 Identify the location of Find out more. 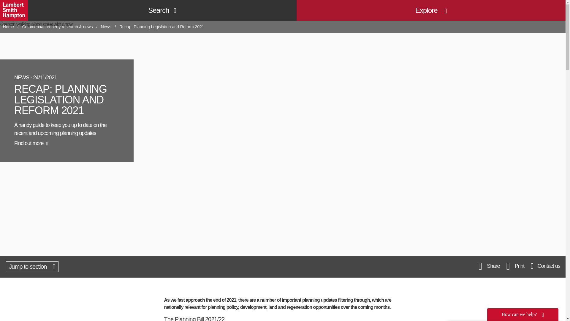
(31, 143).